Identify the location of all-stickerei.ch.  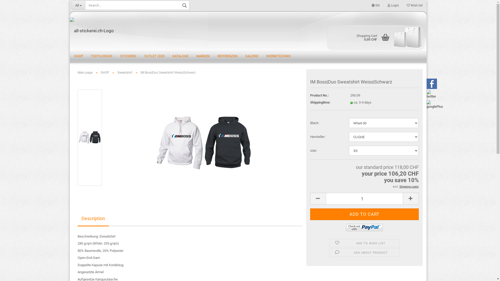
(248, 31).